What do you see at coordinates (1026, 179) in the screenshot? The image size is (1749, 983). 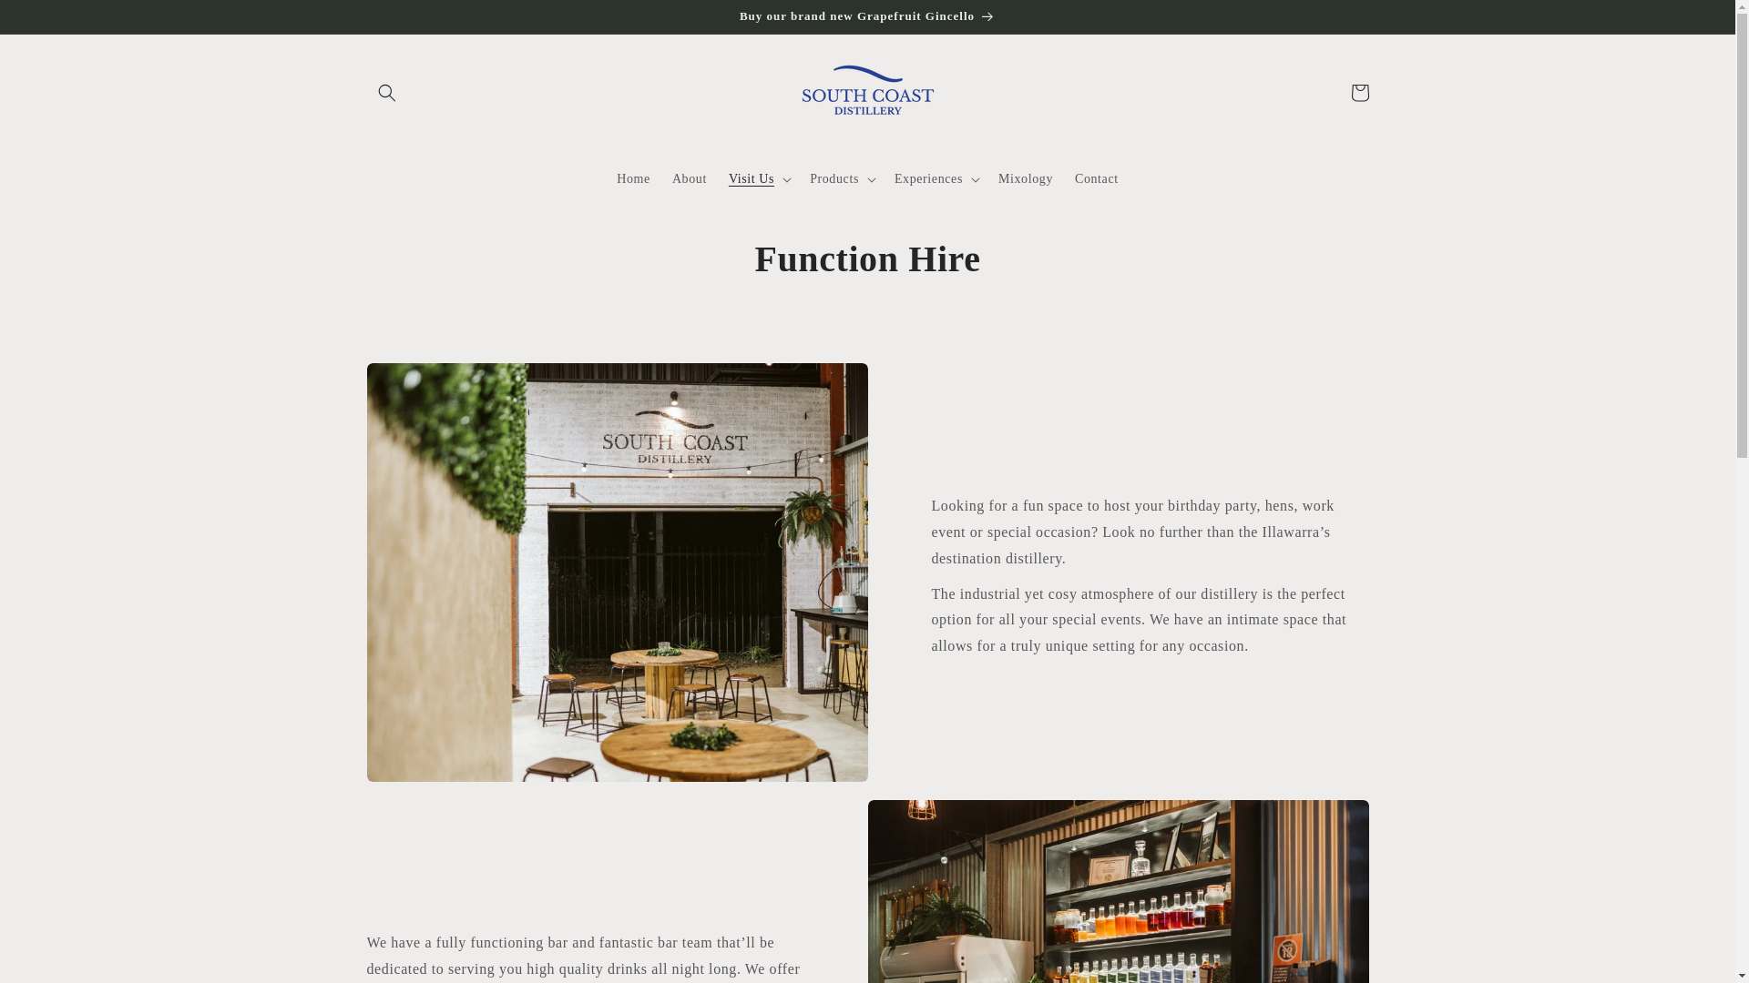 I see `Mixology` at bounding box center [1026, 179].